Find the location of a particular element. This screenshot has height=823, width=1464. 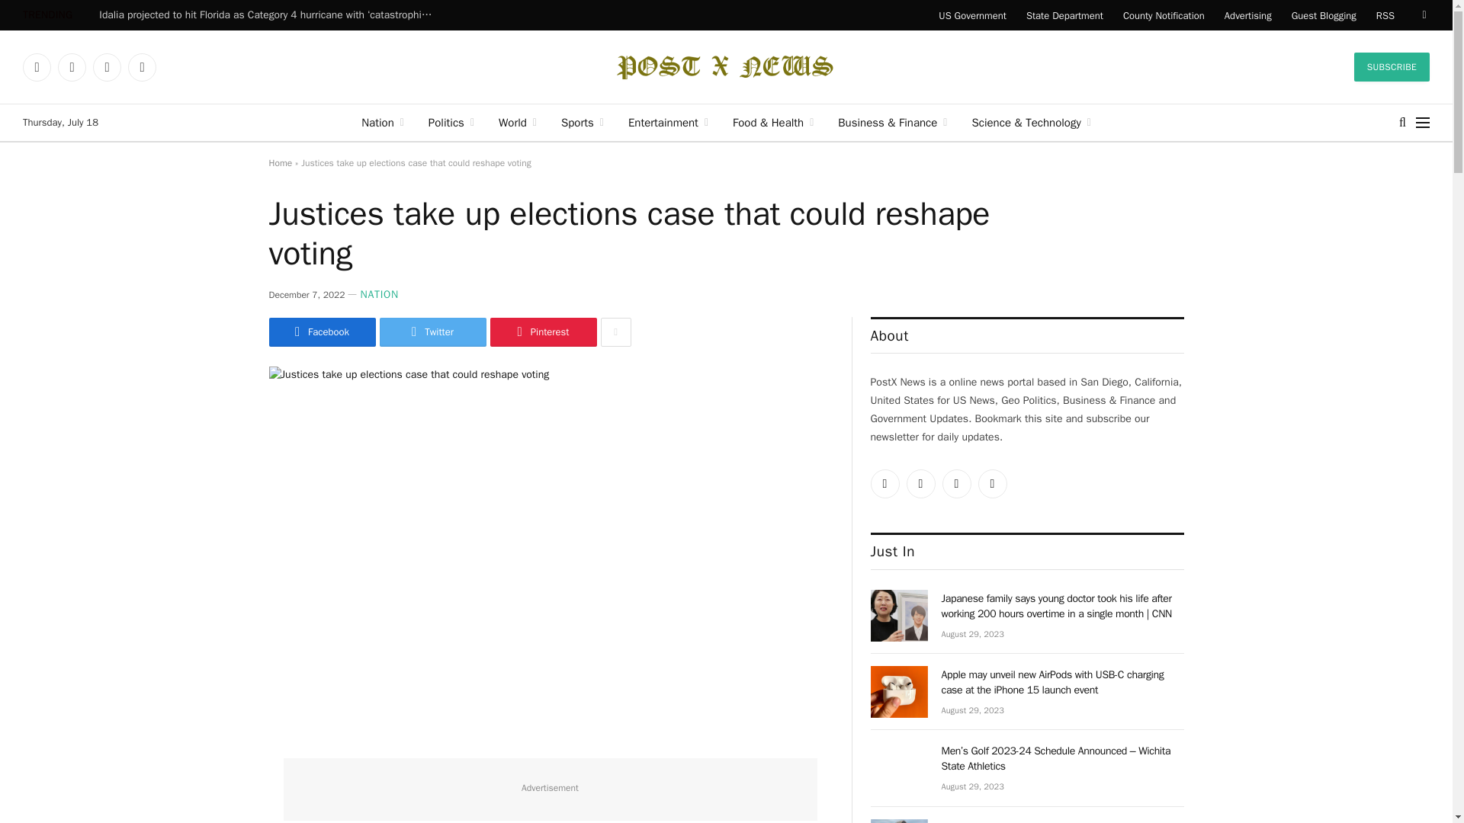

County Notification is located at coordinates (1164, 15).